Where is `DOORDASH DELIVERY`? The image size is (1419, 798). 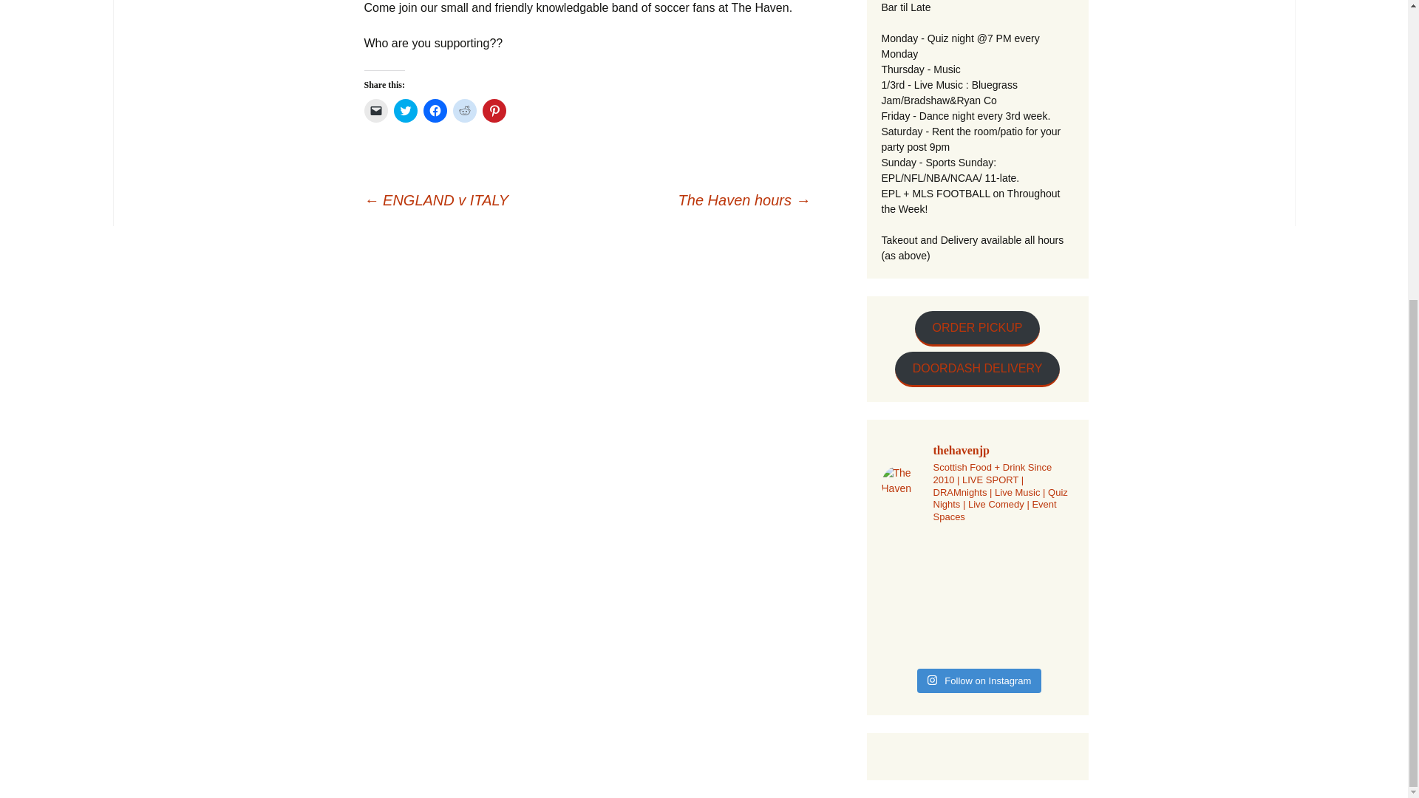
DOORDASH DELIVERY is located at coordinates (977, 369).